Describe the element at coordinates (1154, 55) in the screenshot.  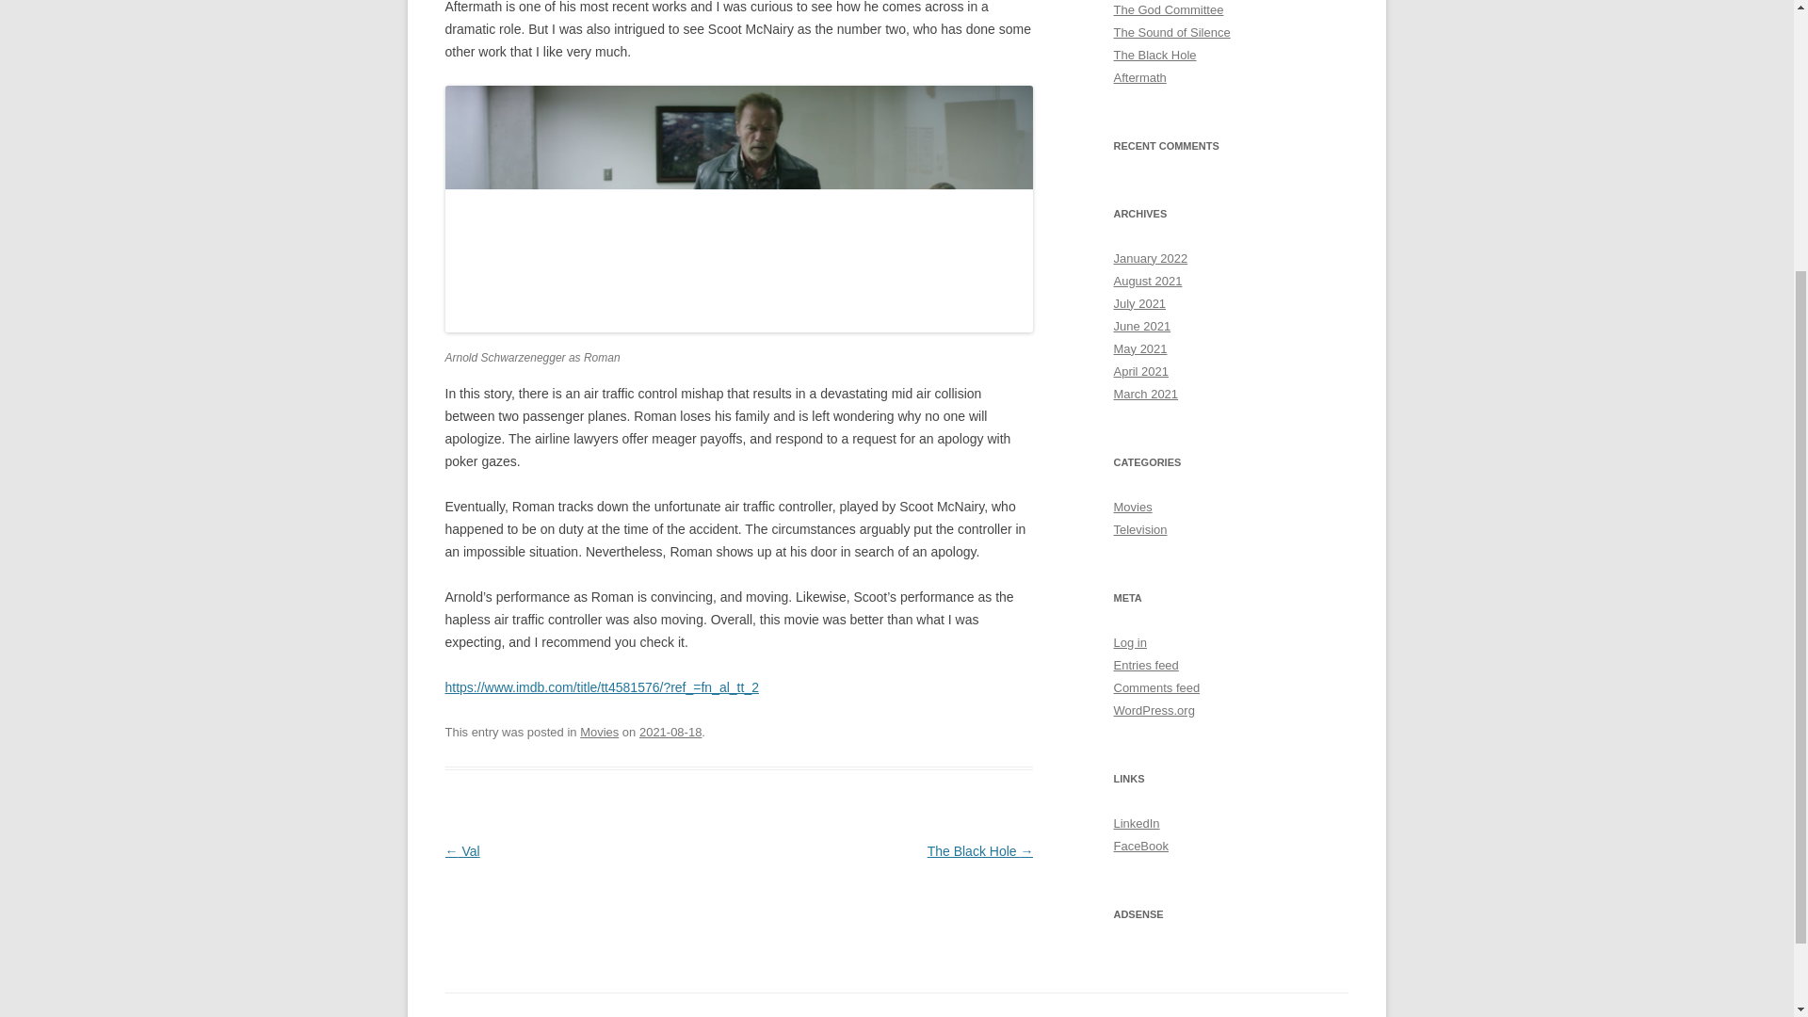
I see `The Black Hole` at that location.